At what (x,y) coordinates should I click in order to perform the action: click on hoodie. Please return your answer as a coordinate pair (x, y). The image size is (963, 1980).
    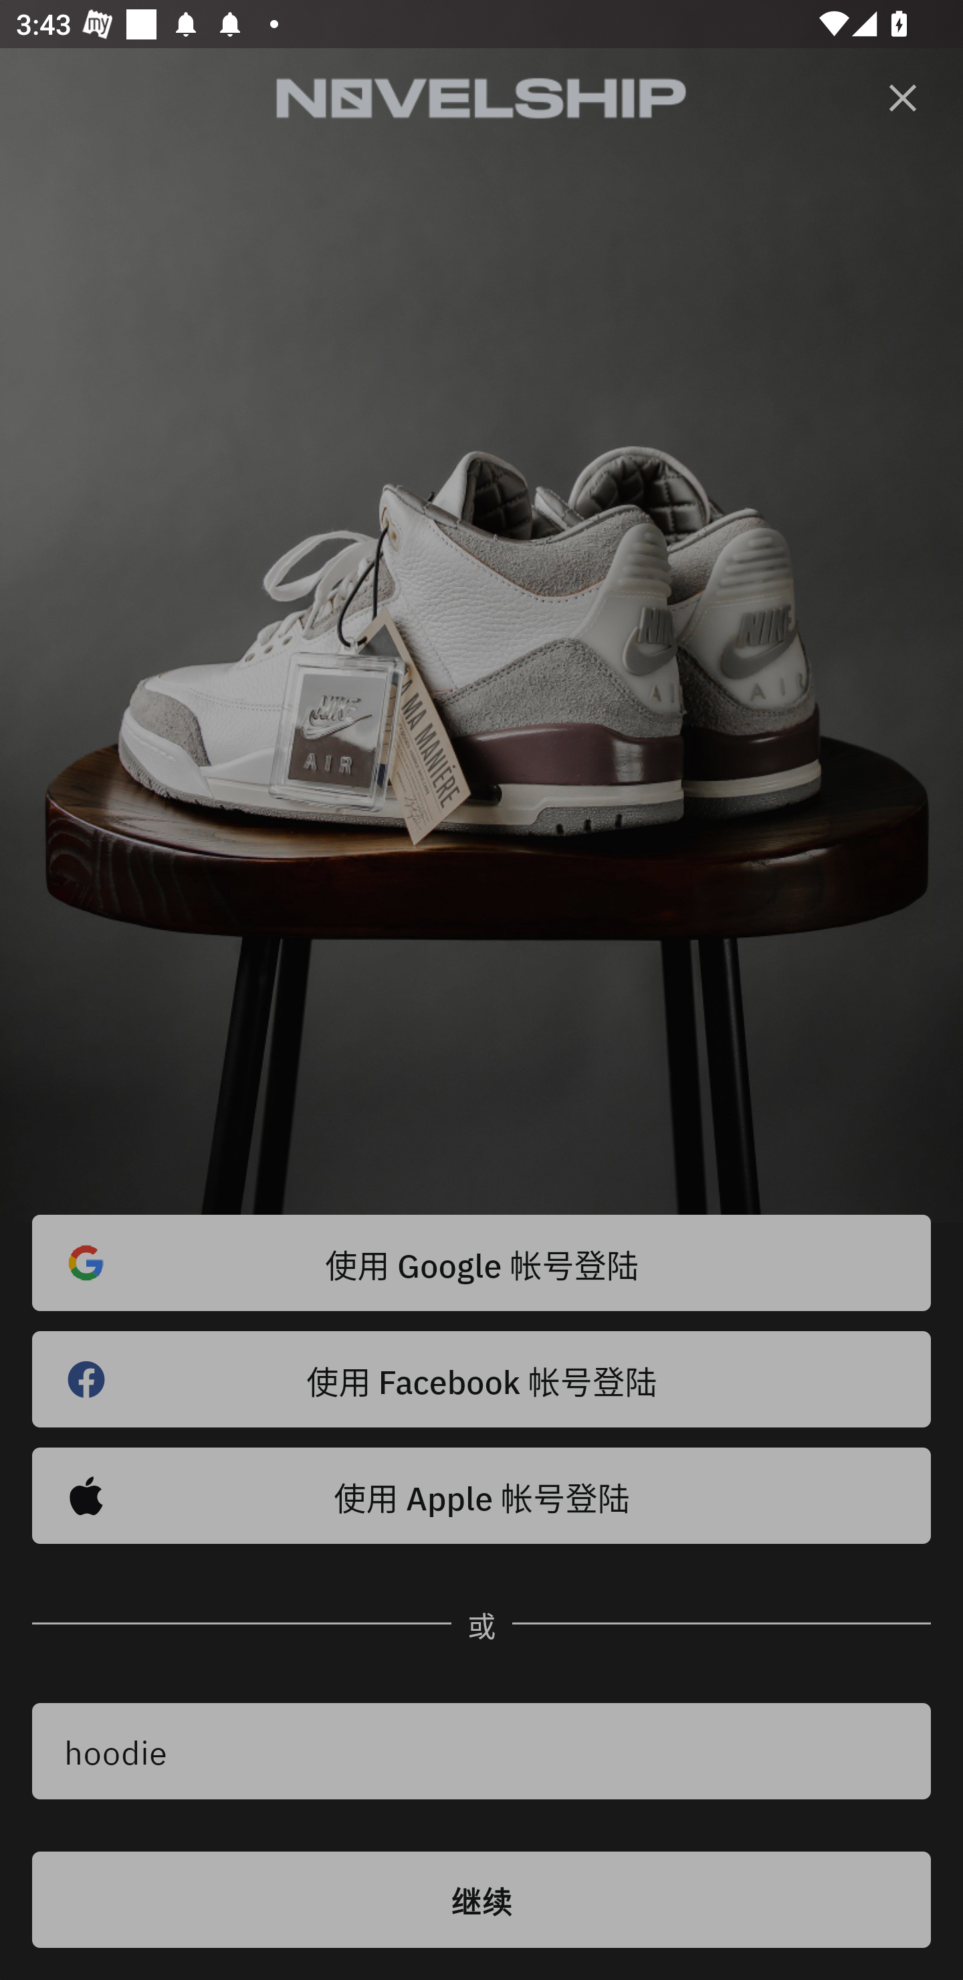
    Looking at the image, I should click on (481, 1751).